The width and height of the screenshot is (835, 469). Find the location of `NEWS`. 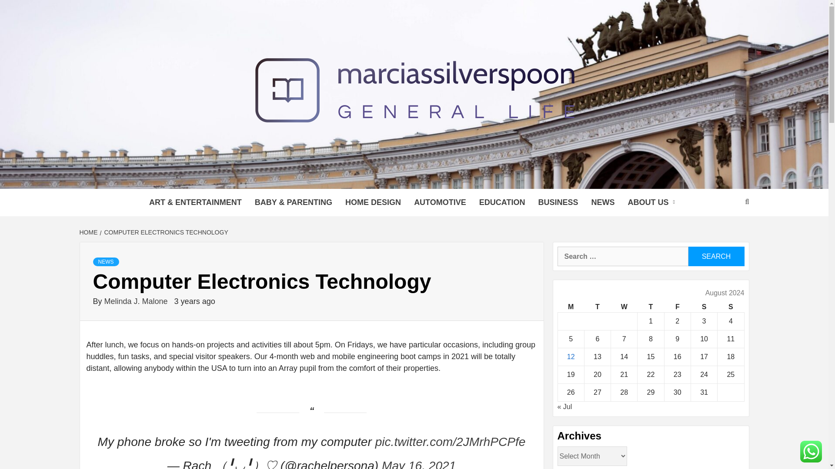

NEWS is located at coordinates (106, 261).